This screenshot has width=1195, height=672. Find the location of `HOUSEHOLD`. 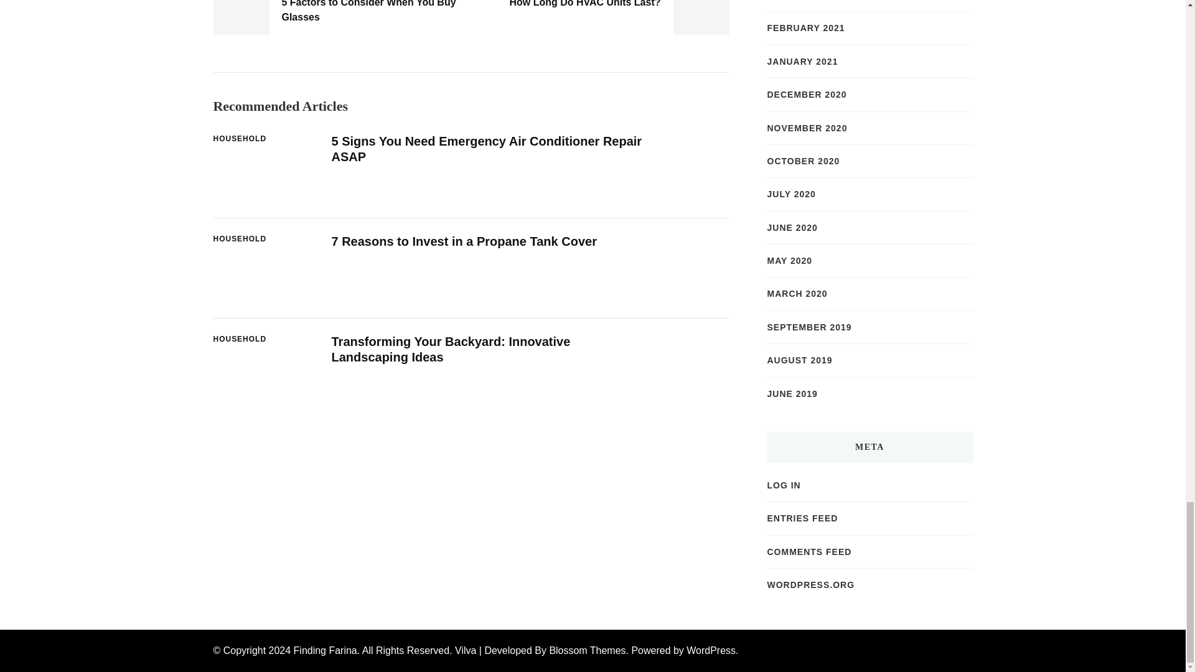

HOUSEHOLD is located at coordinates (239, 239).